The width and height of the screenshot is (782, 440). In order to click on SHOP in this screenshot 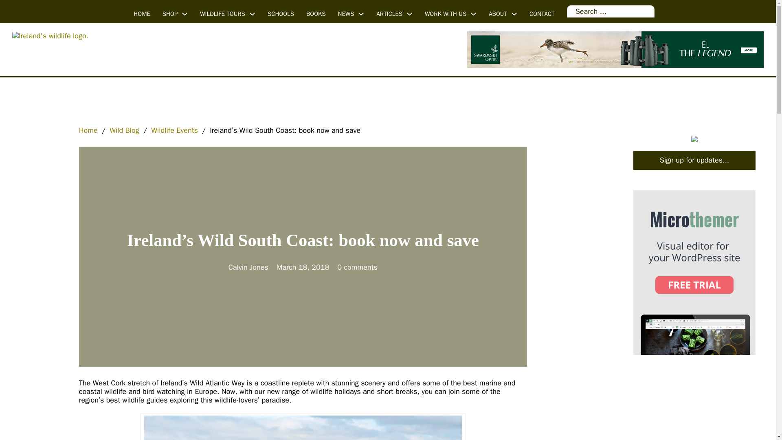, I will do `click(170, 14)`.